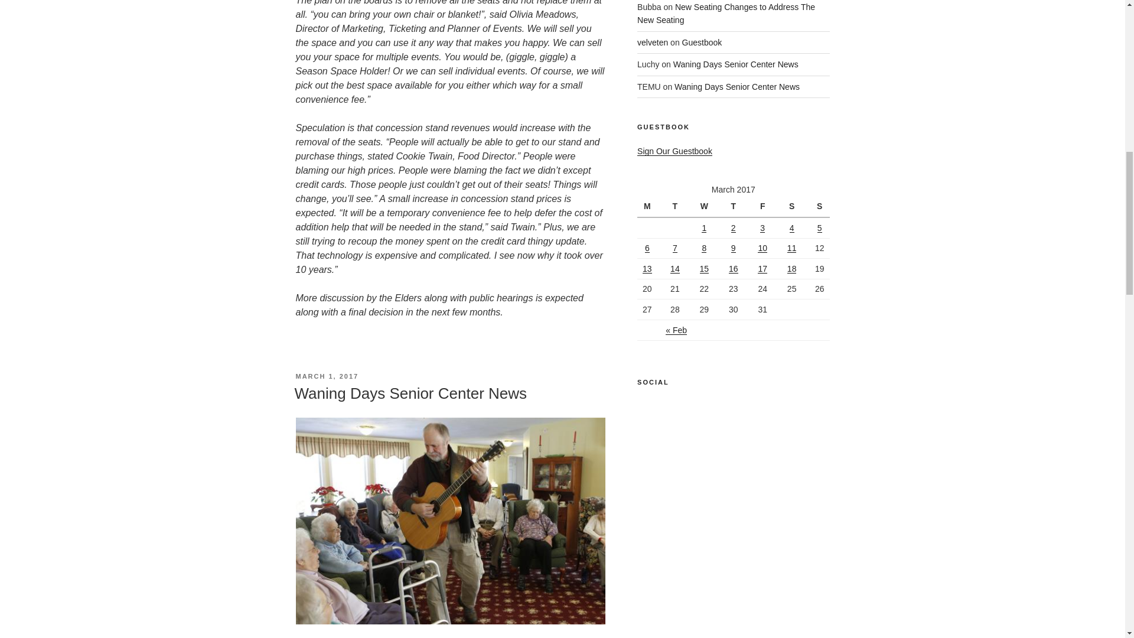  Describe the element at coordinates (649, 207) in the screenshot. I see `Monday` at that location.